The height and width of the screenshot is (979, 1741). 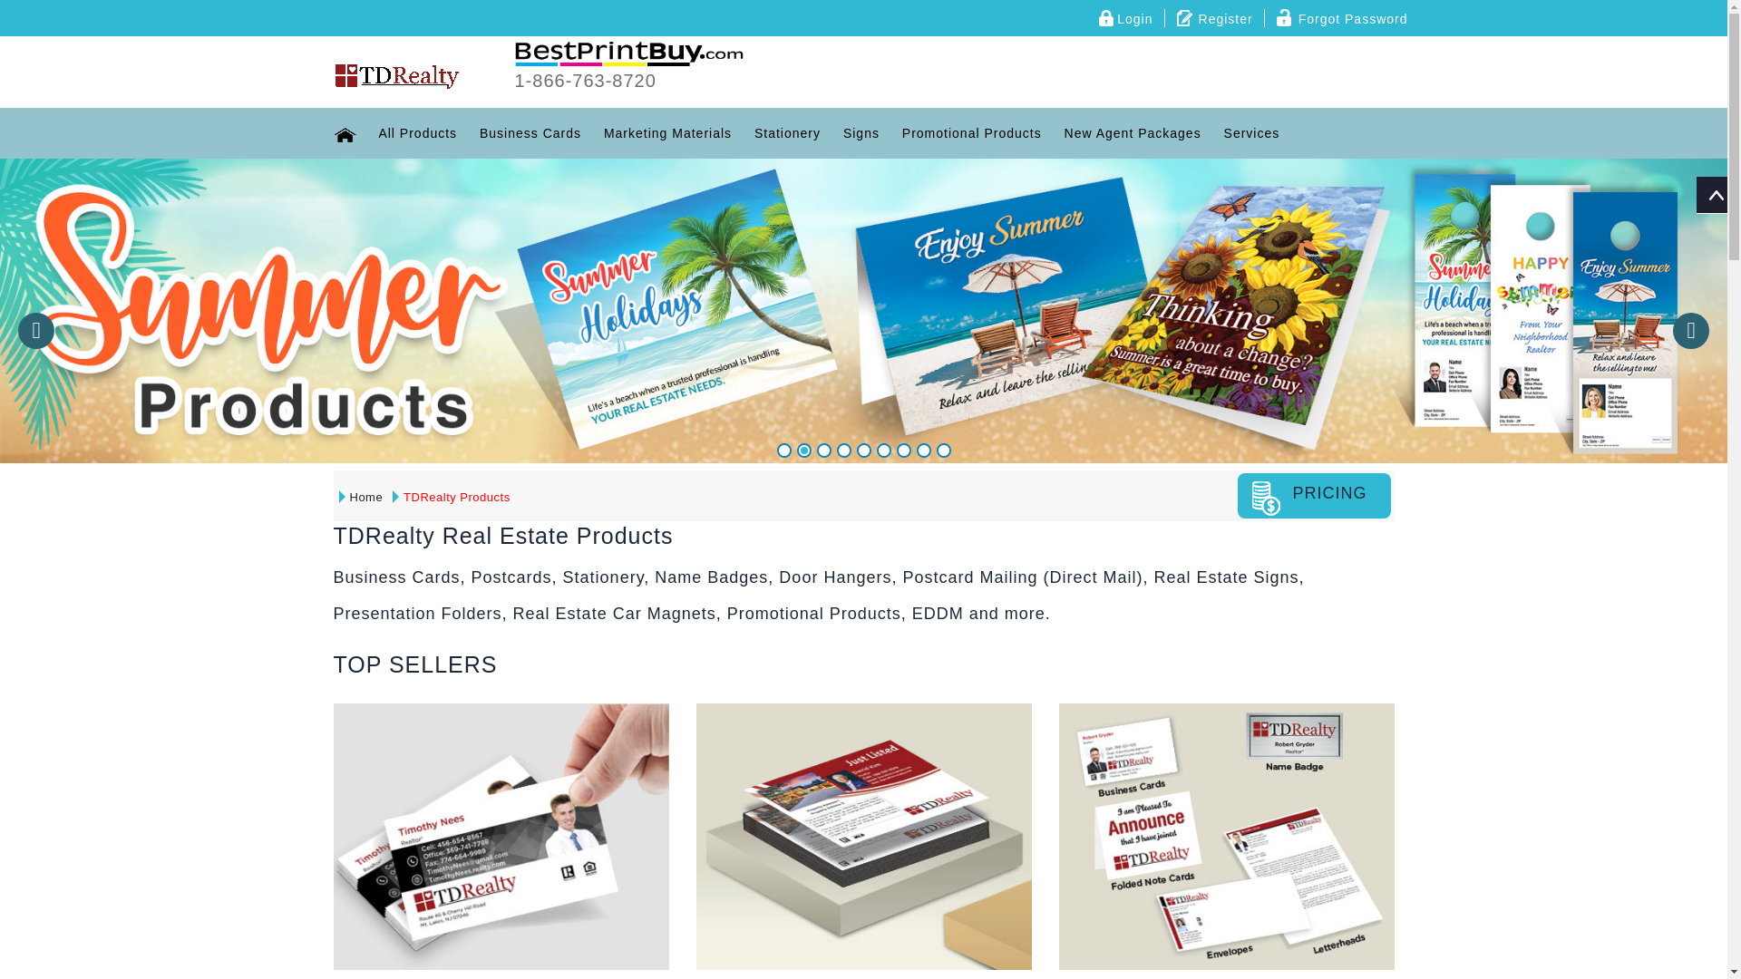 I want to click on Services, so click(x=1252, y=132).